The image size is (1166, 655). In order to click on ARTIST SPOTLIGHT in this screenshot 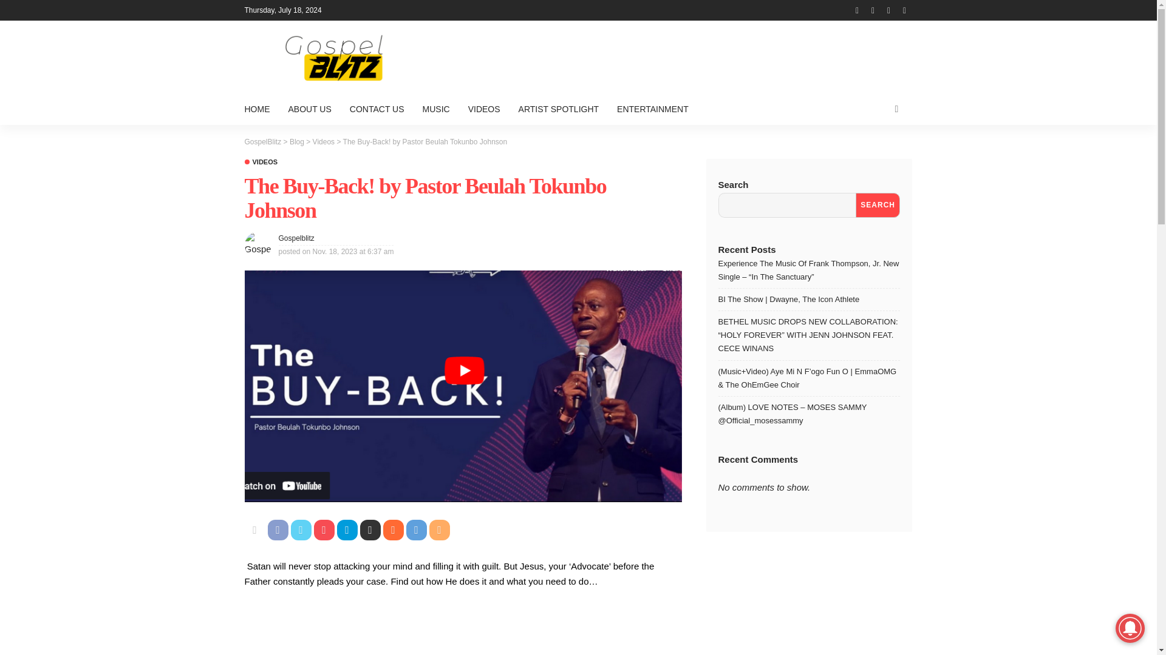, I will do `click(559, 109)`.